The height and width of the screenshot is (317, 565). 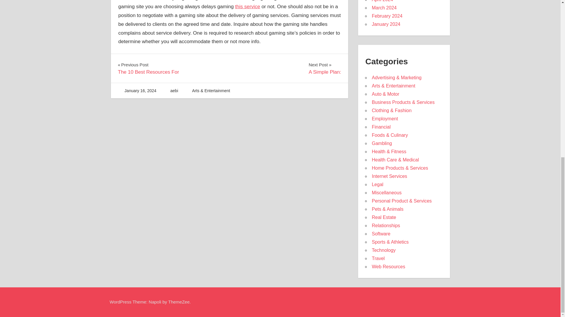 What do you see at coordinates (148, 68) in the screenshot?
I see `Financial` at bounding box center [148, 68].